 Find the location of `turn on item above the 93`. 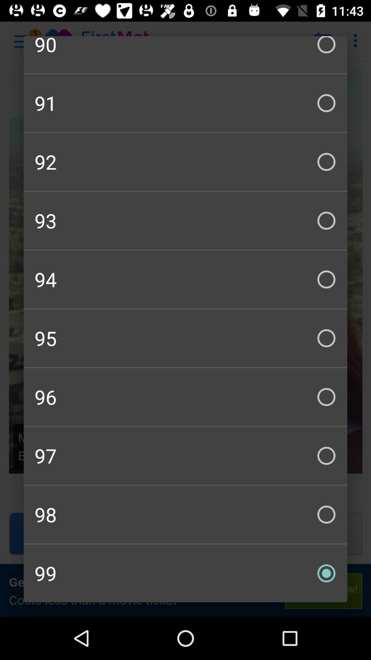

turn on item above the 93 is located at coordinates (185, 162).